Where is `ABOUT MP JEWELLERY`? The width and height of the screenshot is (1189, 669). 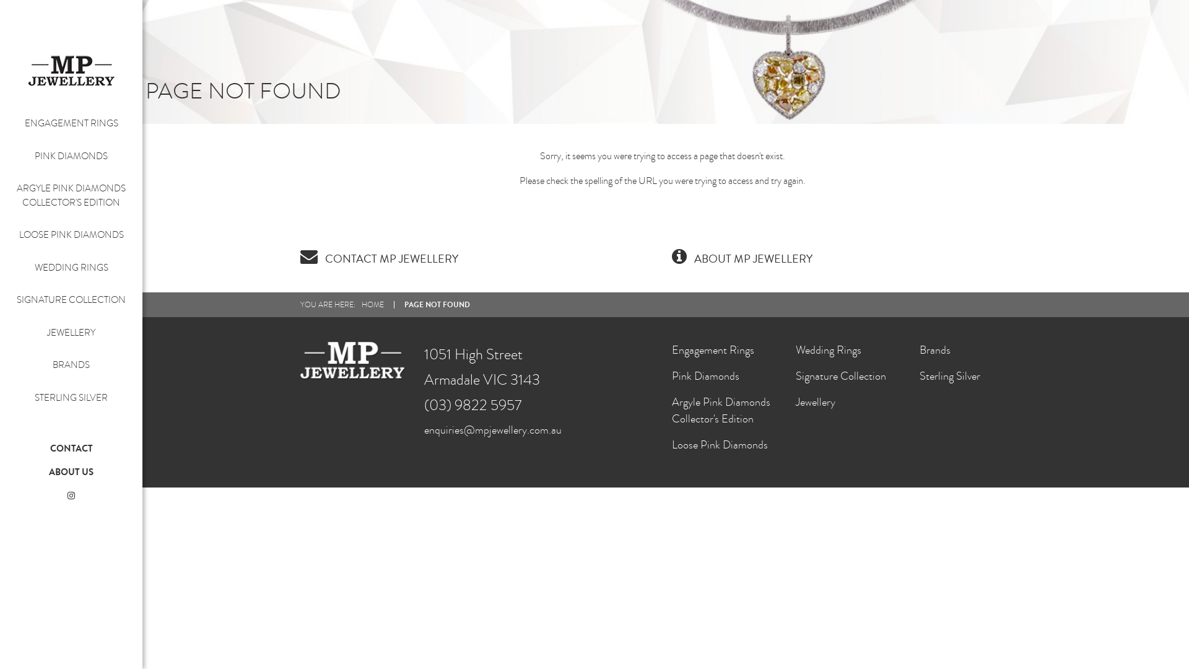 ABOUT MP JEWELLERY is located at coordinates (742, 259).